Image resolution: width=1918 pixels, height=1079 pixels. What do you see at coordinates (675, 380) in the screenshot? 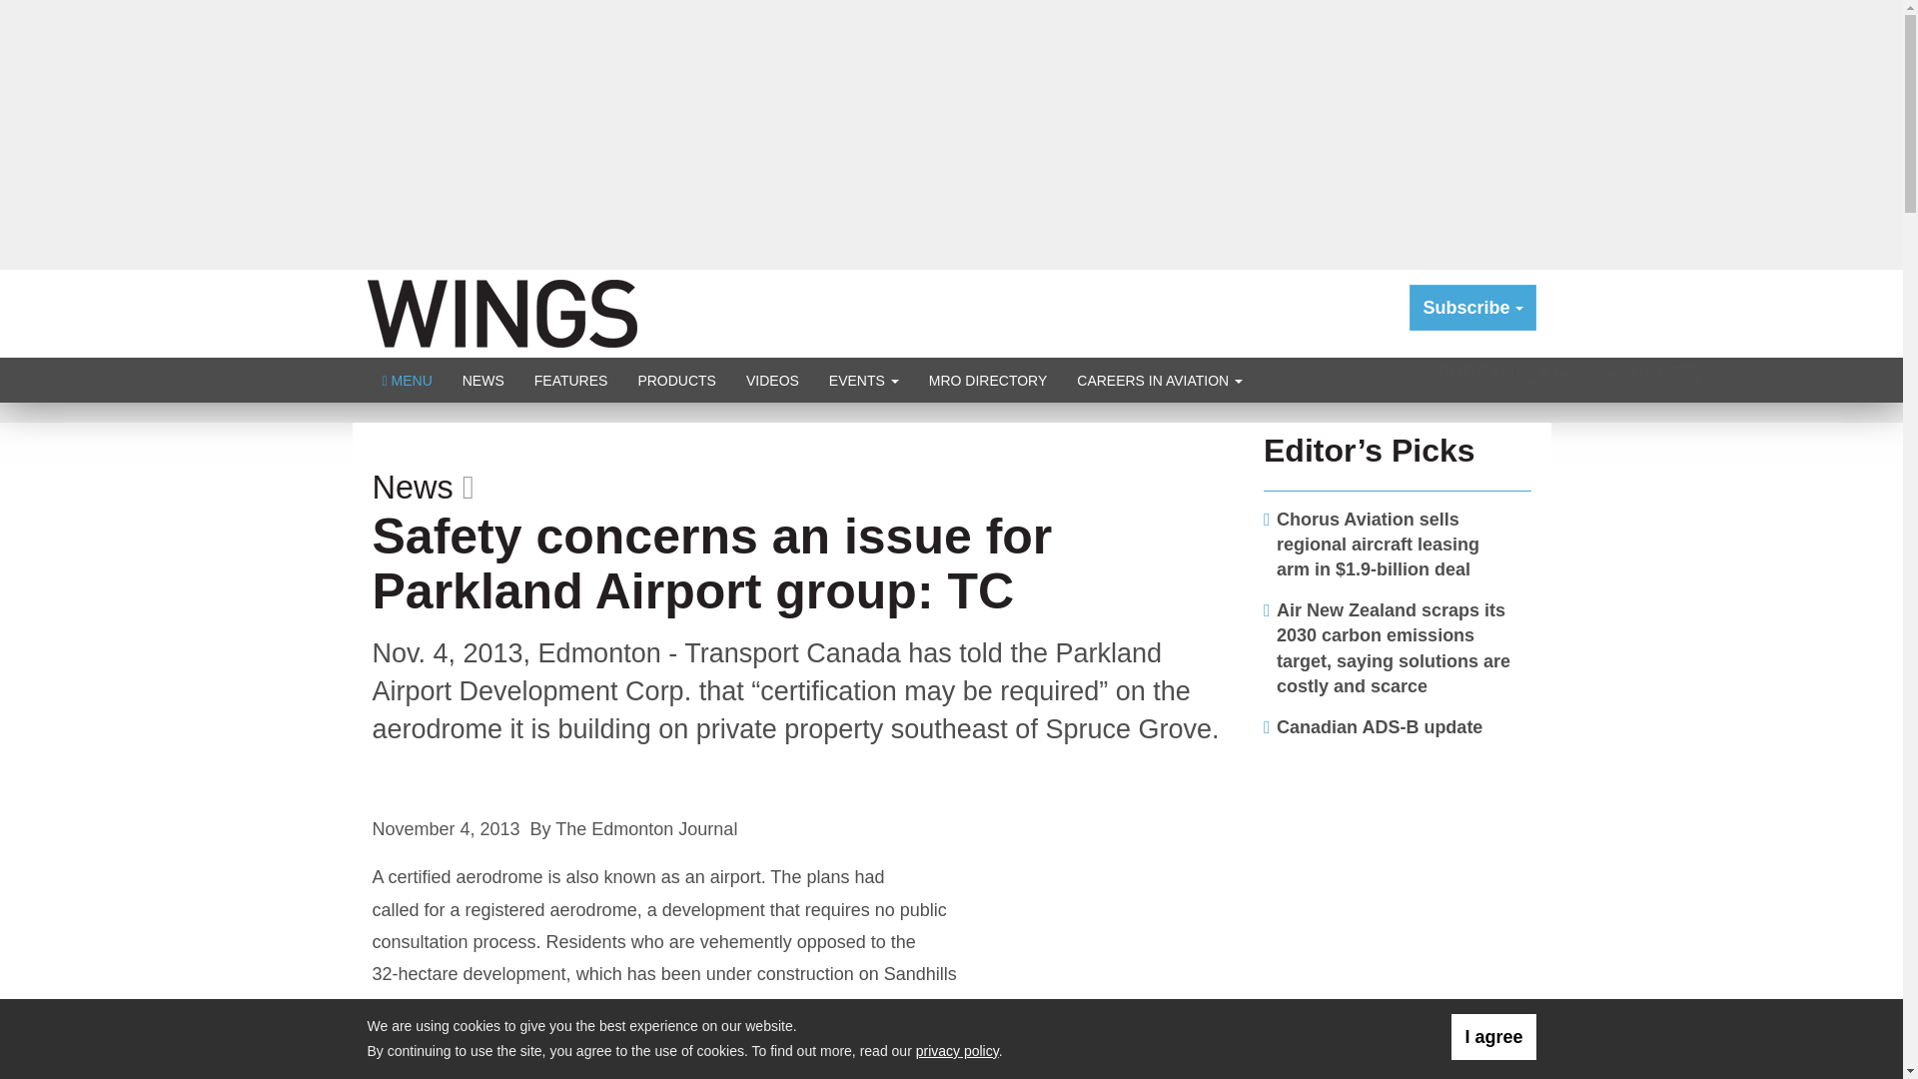
I see `PRODUCTS` at bounding box center [675, 380].